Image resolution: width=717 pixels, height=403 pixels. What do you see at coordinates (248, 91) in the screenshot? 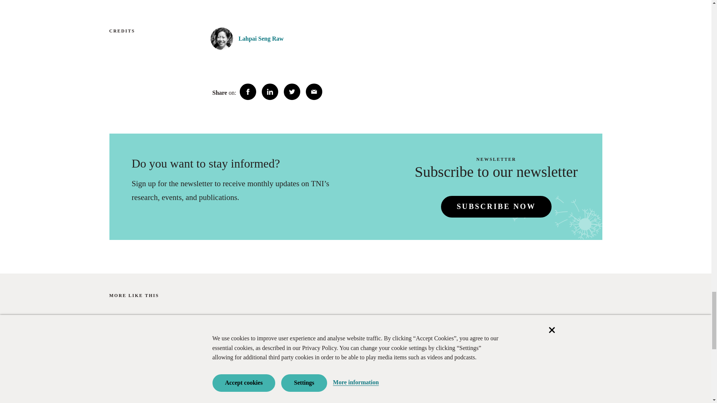
I see `Facebook` at bounding box center [248, 91].